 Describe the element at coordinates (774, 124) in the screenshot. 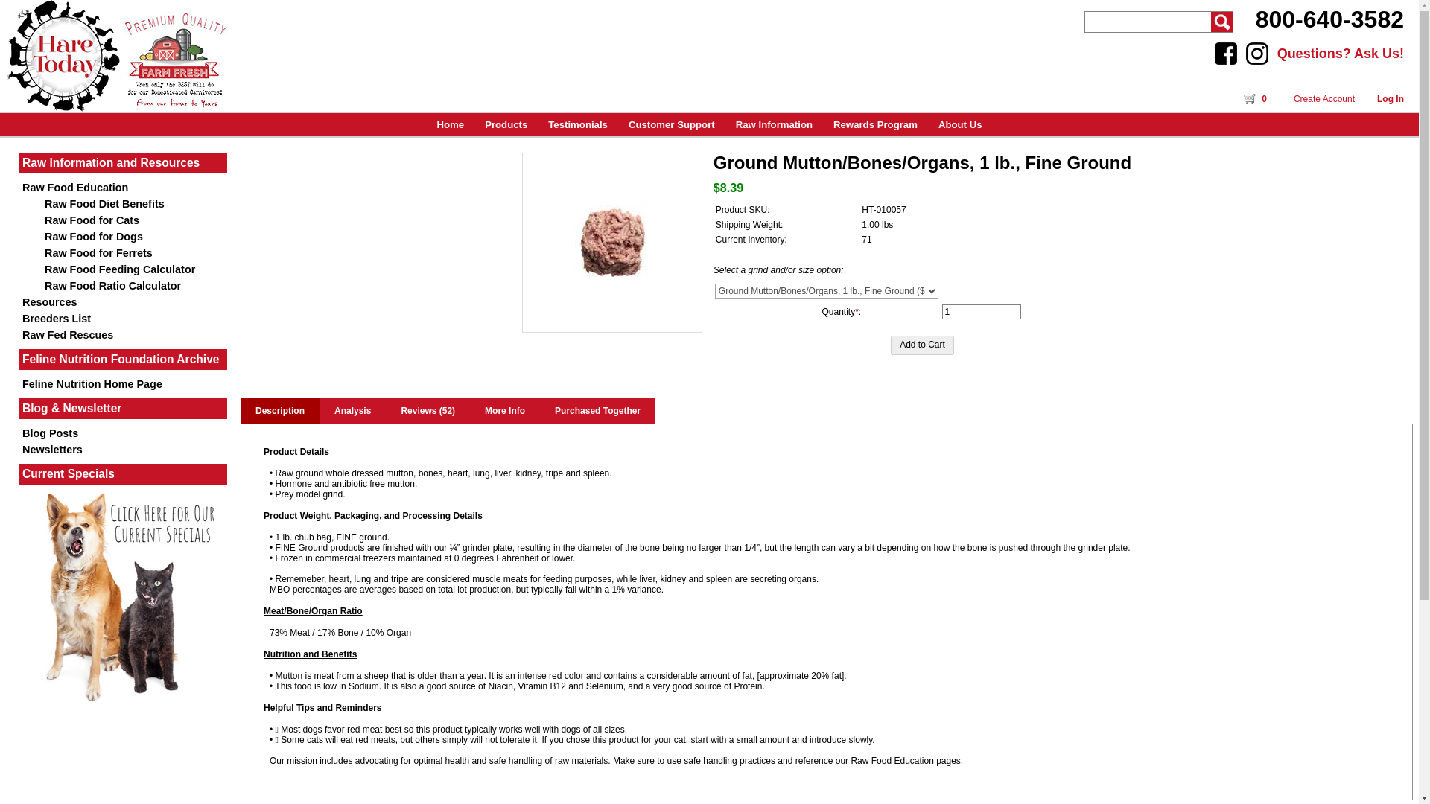

I see `Raw Information` at that location.